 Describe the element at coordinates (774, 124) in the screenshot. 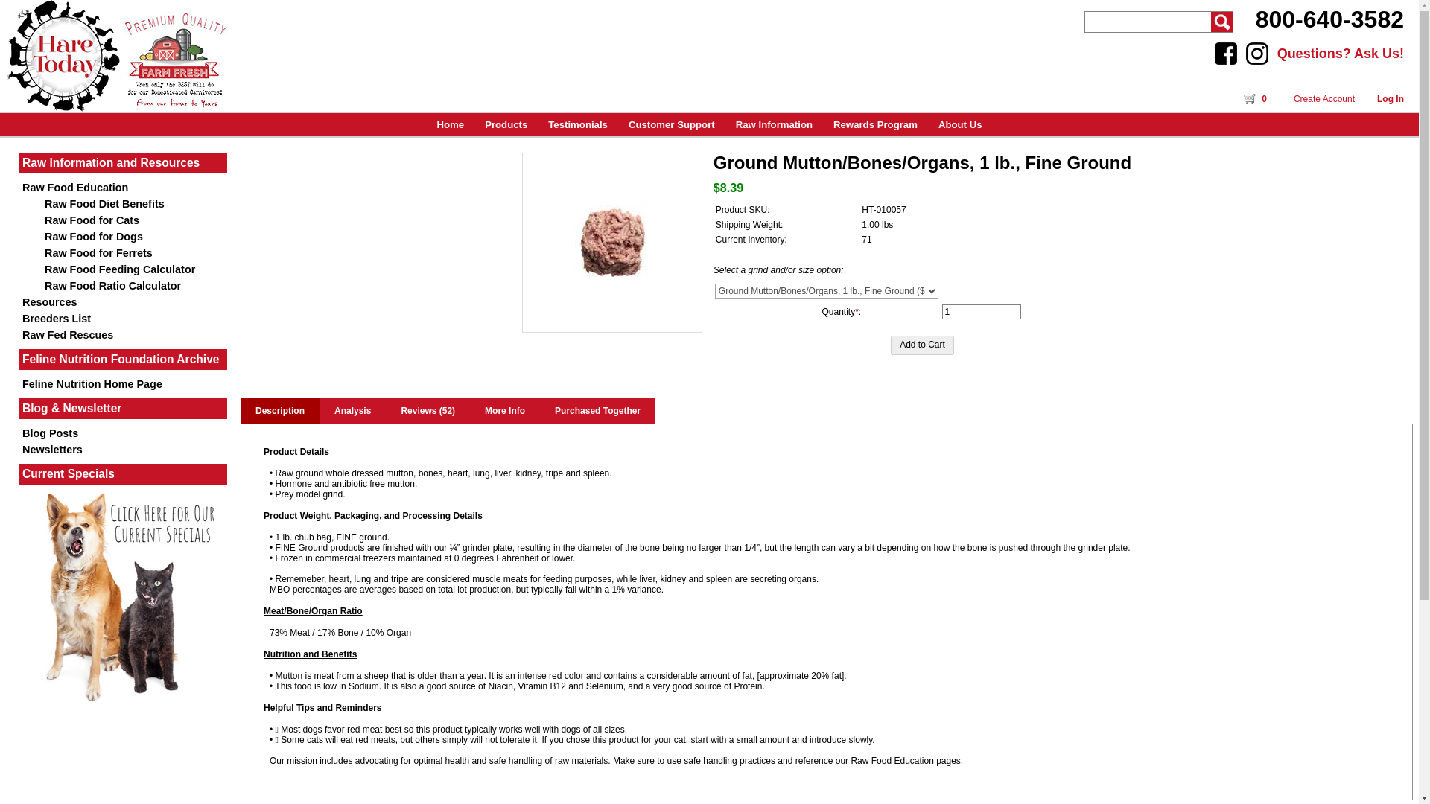

I see `Raw Information` at that location.